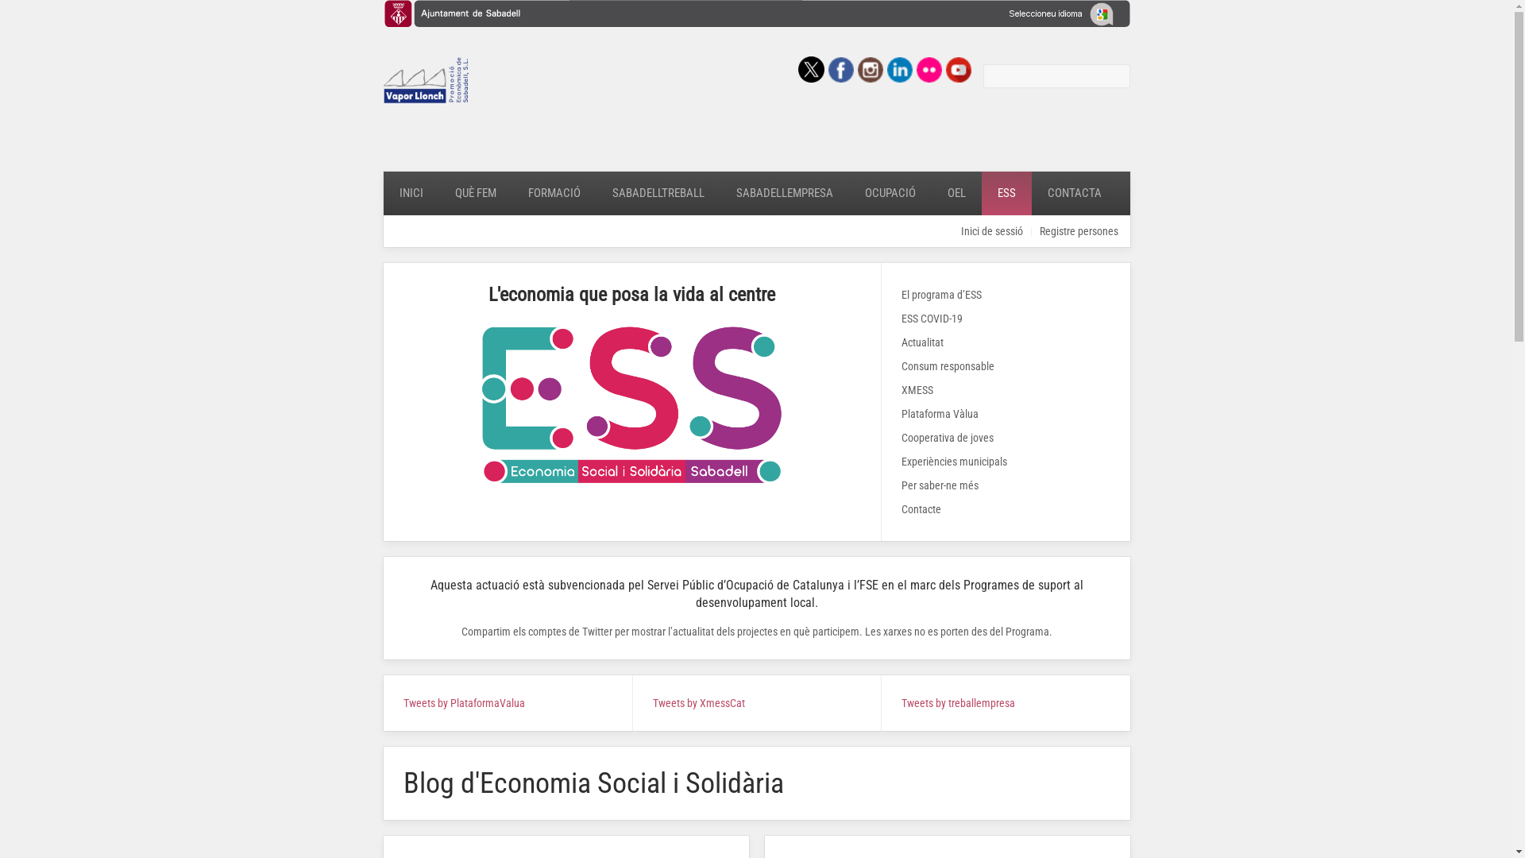 This screenshot has height=858, width=1525. Describe the element at coordinates (1006, 366) in the screenshot. I see `Consum responsable` at that location.